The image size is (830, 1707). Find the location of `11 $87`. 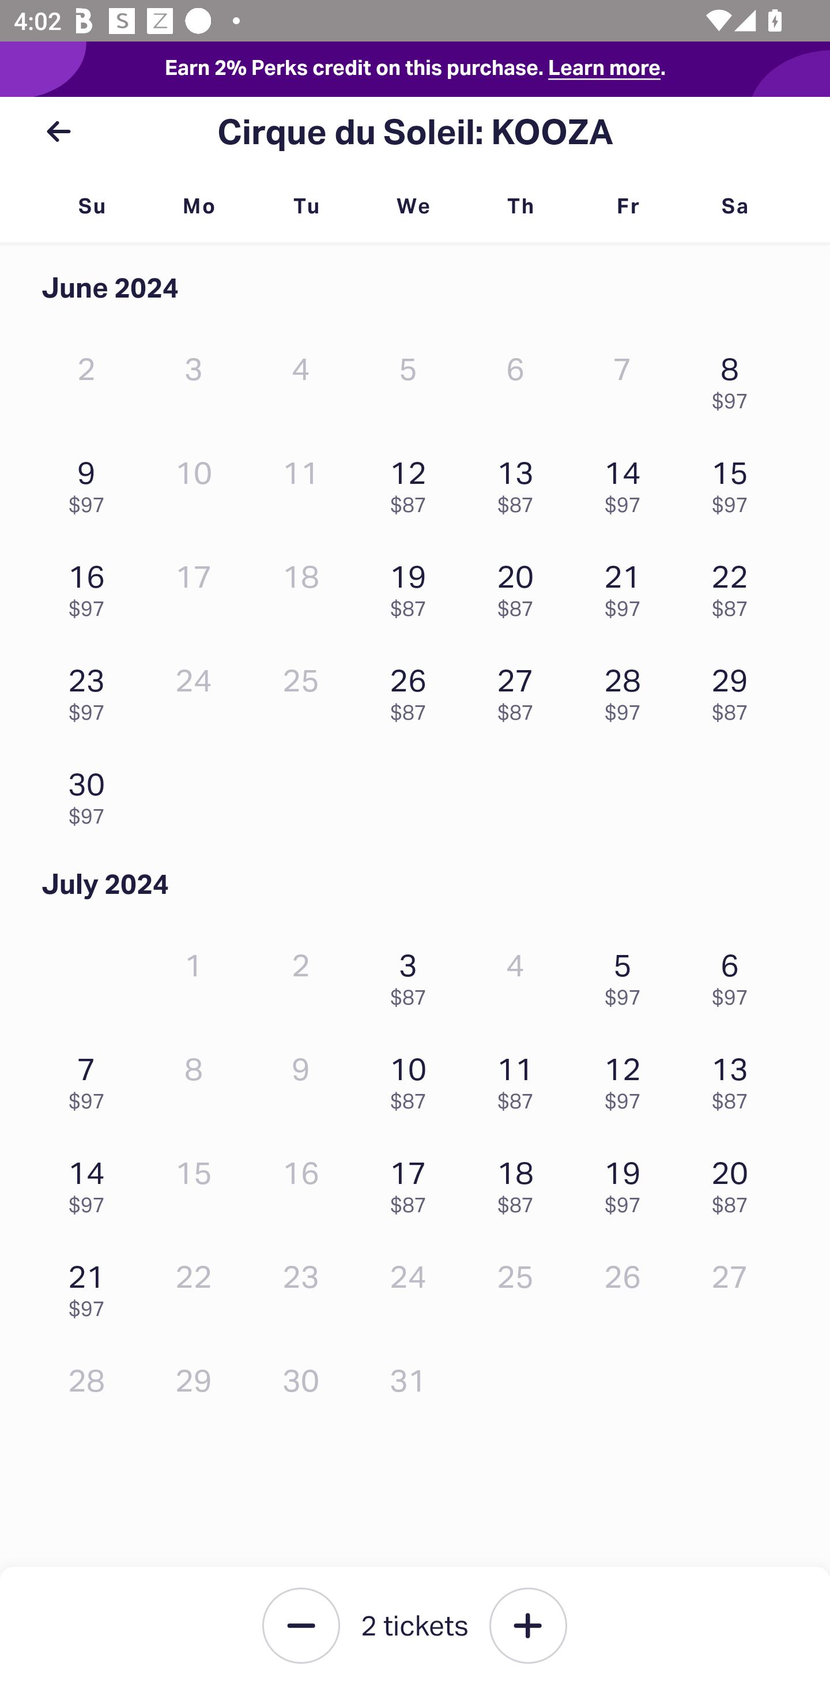

11 $87 is located at coordinates (520, 1077).